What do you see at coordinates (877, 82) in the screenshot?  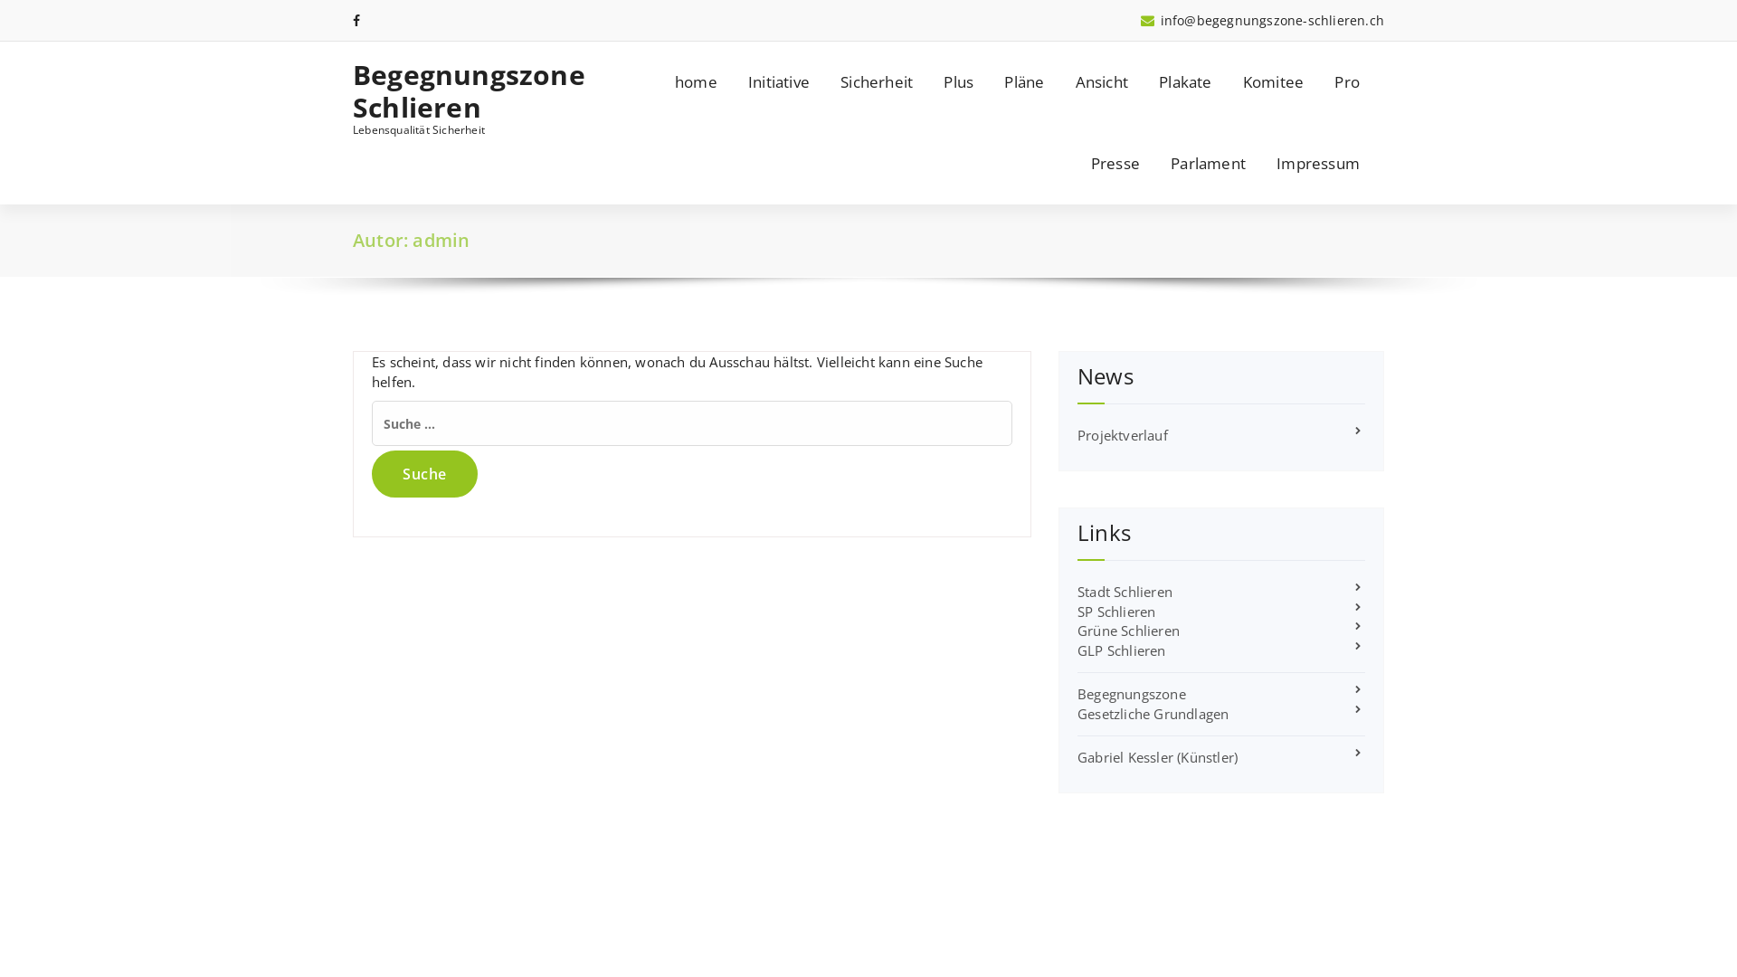 I see `Sicherheit` at bounding box center [877, 82].